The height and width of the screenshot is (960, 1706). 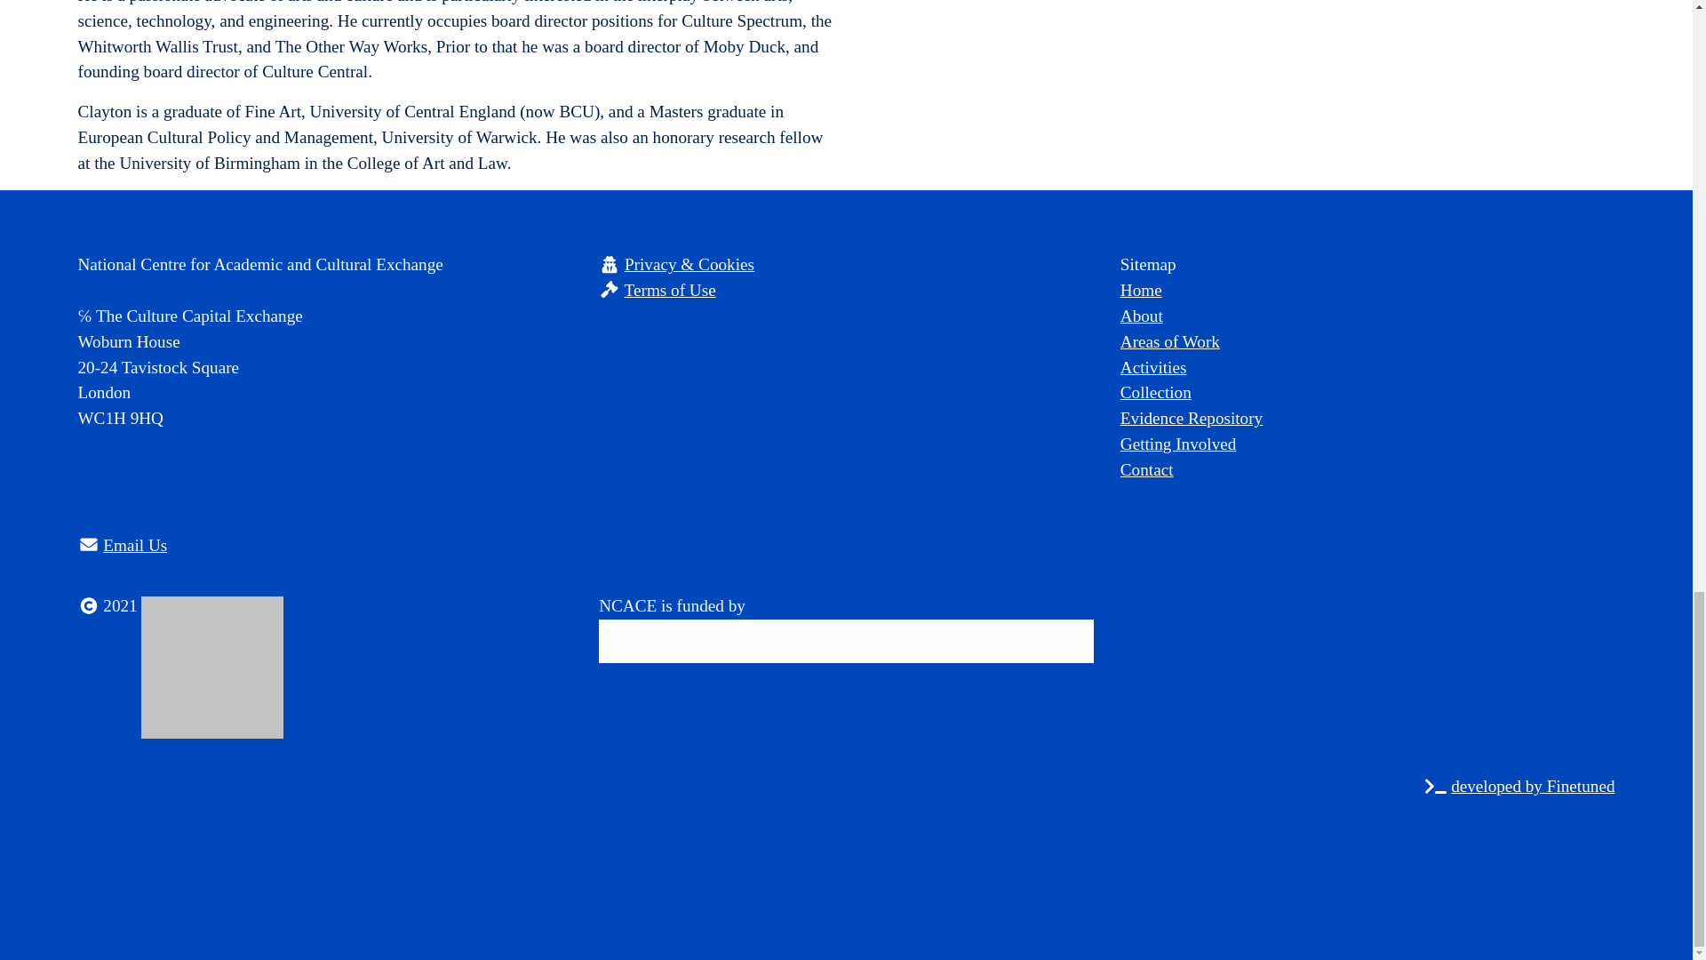 What do you see at coordinates (1368, 471) in the screenshot?
I see `Contact` at bounding box center [1368, 471].